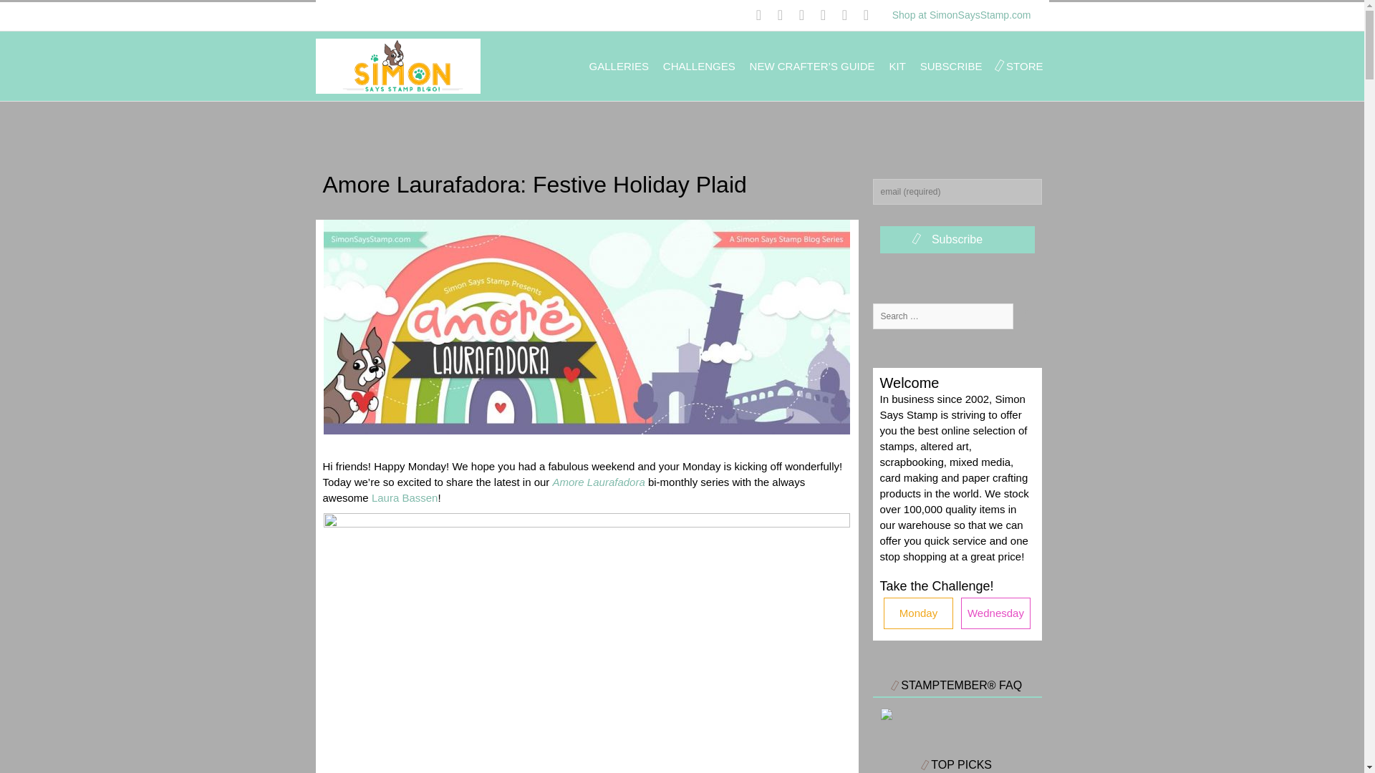 This screenshot has height=773, width=1375. What do you see at coordinates (699, 66) in the screenshot?
I see `CHALLENGES` at bounding box center [699, 66].